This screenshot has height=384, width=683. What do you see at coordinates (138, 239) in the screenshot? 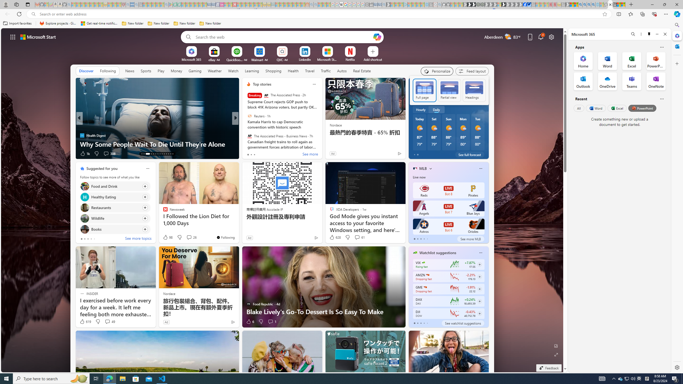
I see `See more topics` at bounding box center [138, 239].